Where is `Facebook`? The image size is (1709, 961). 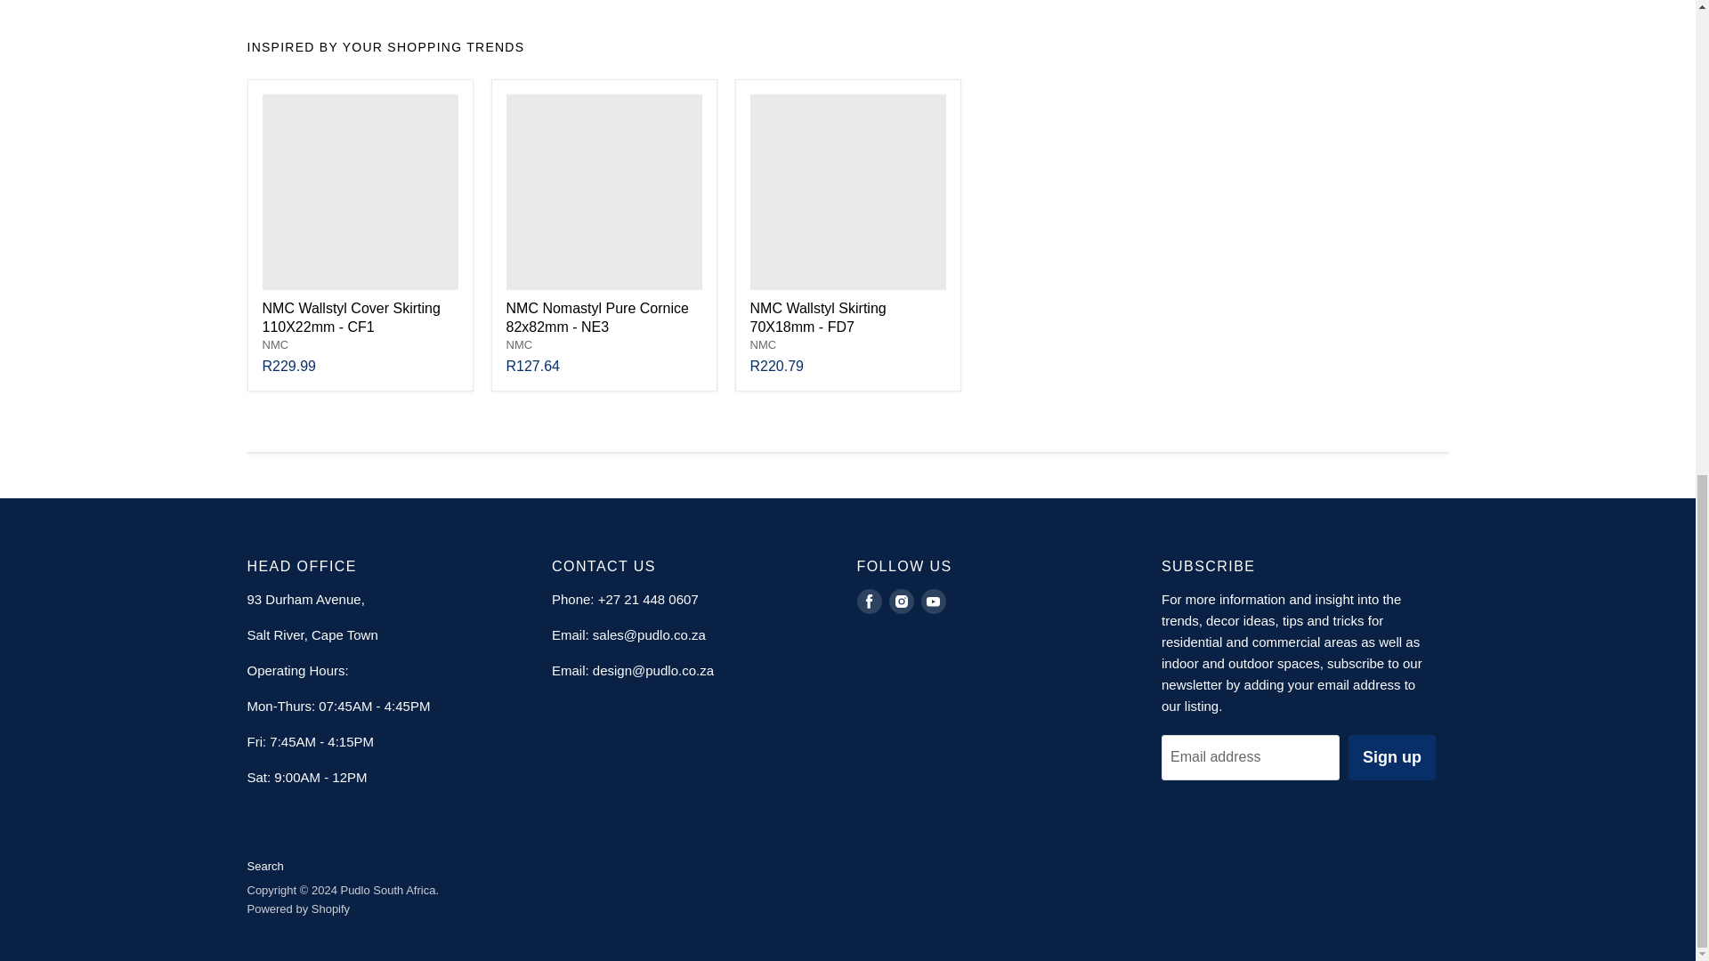
Facebook is located at coordinates (869, 602).